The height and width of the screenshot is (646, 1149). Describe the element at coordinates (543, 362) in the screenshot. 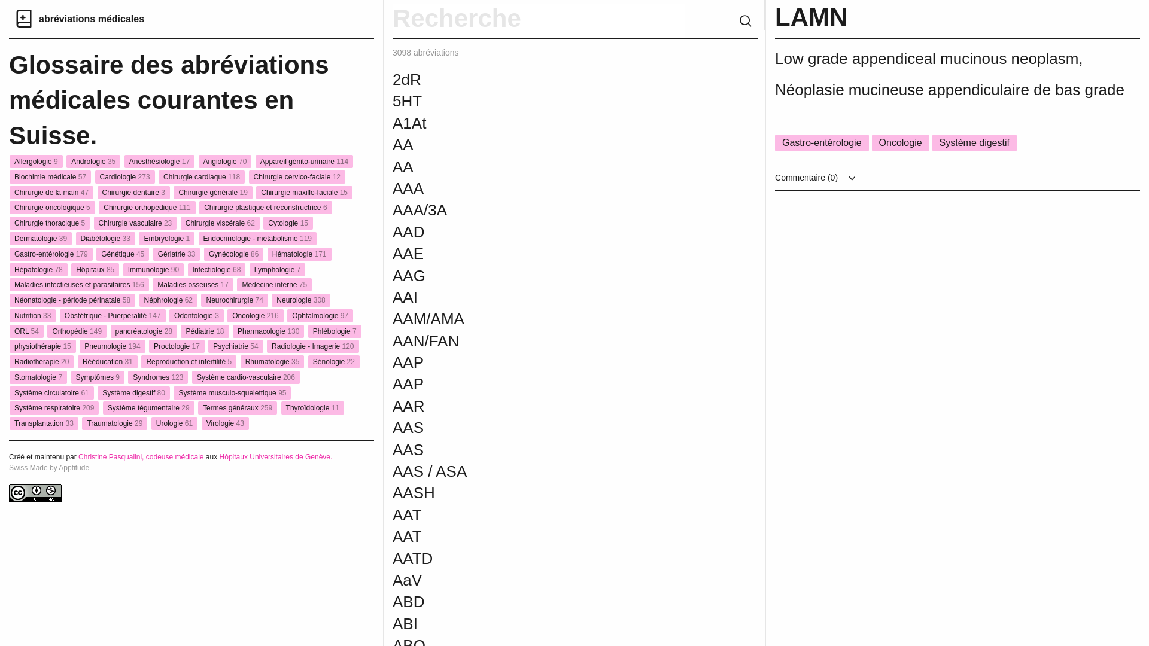

I see `AAP` at that location.